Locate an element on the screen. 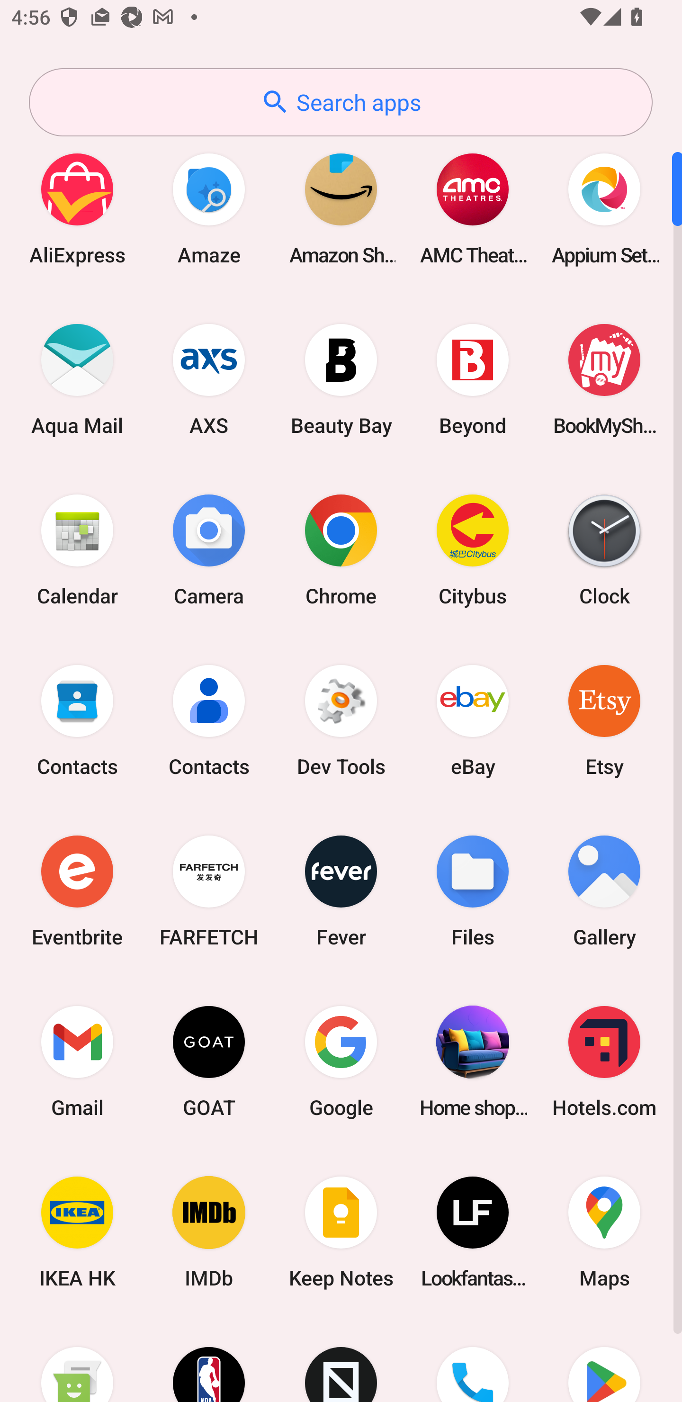 This screenshot has width=682, height=1402. Gallery is located at coordinates (604, 890).